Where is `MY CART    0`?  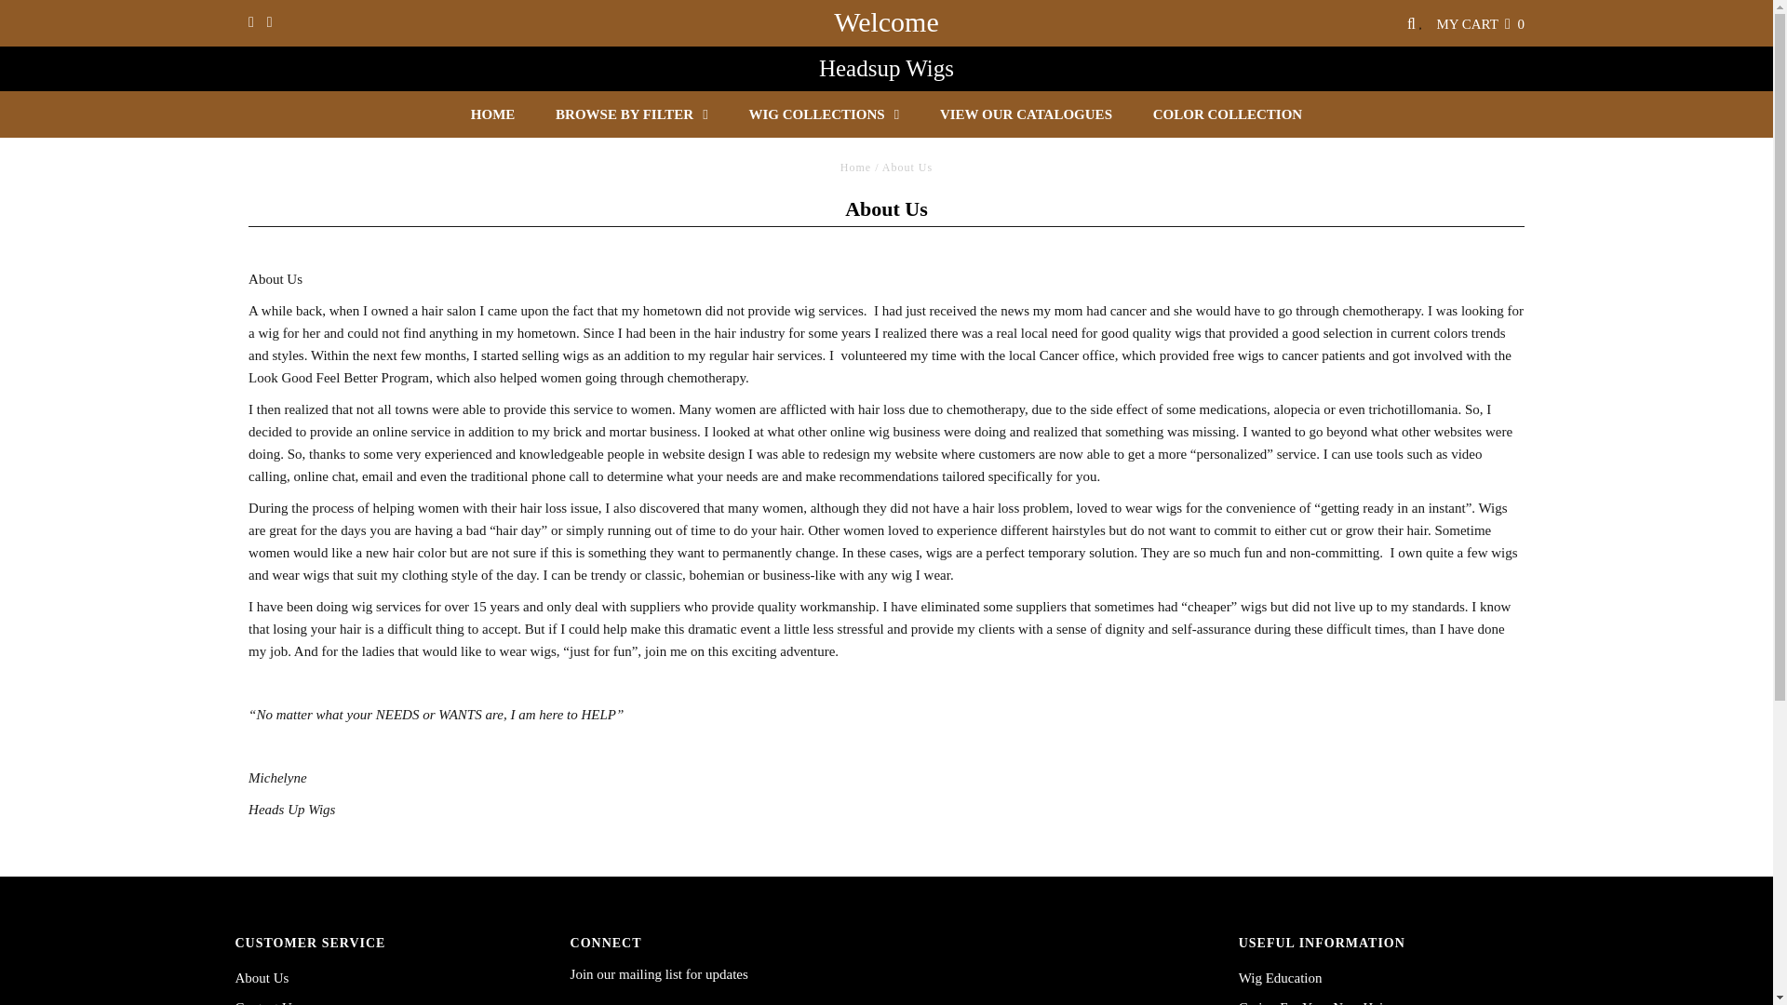
MY CART    0 is located at coordinates (1480, 24).